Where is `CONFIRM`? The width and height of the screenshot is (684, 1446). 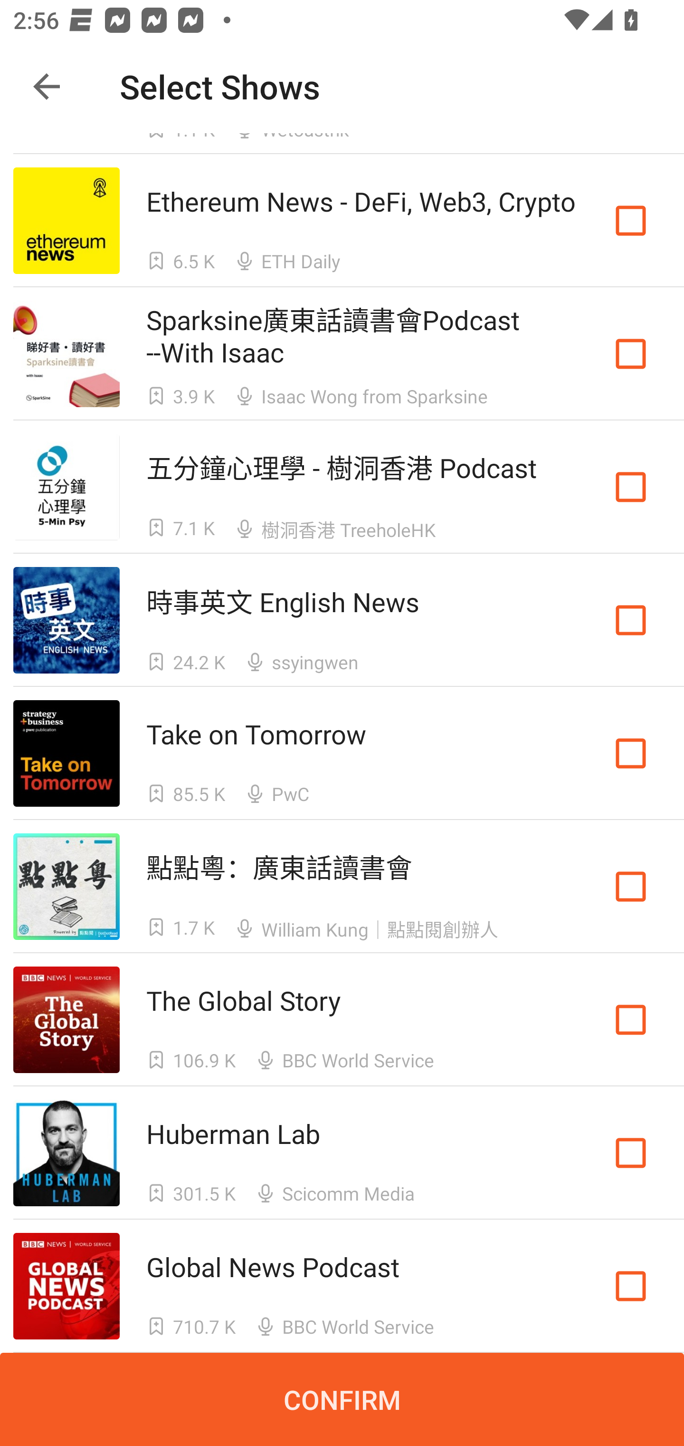
CONFIRM is located at coordinates (342, 1399).